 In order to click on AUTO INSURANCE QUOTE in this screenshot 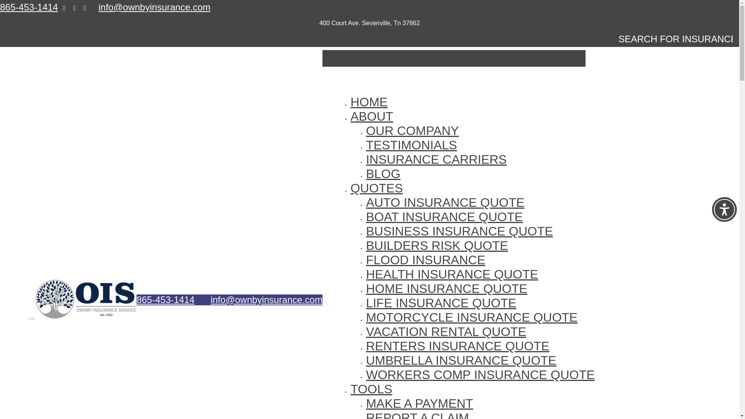, I will do `click(445, 203)`.